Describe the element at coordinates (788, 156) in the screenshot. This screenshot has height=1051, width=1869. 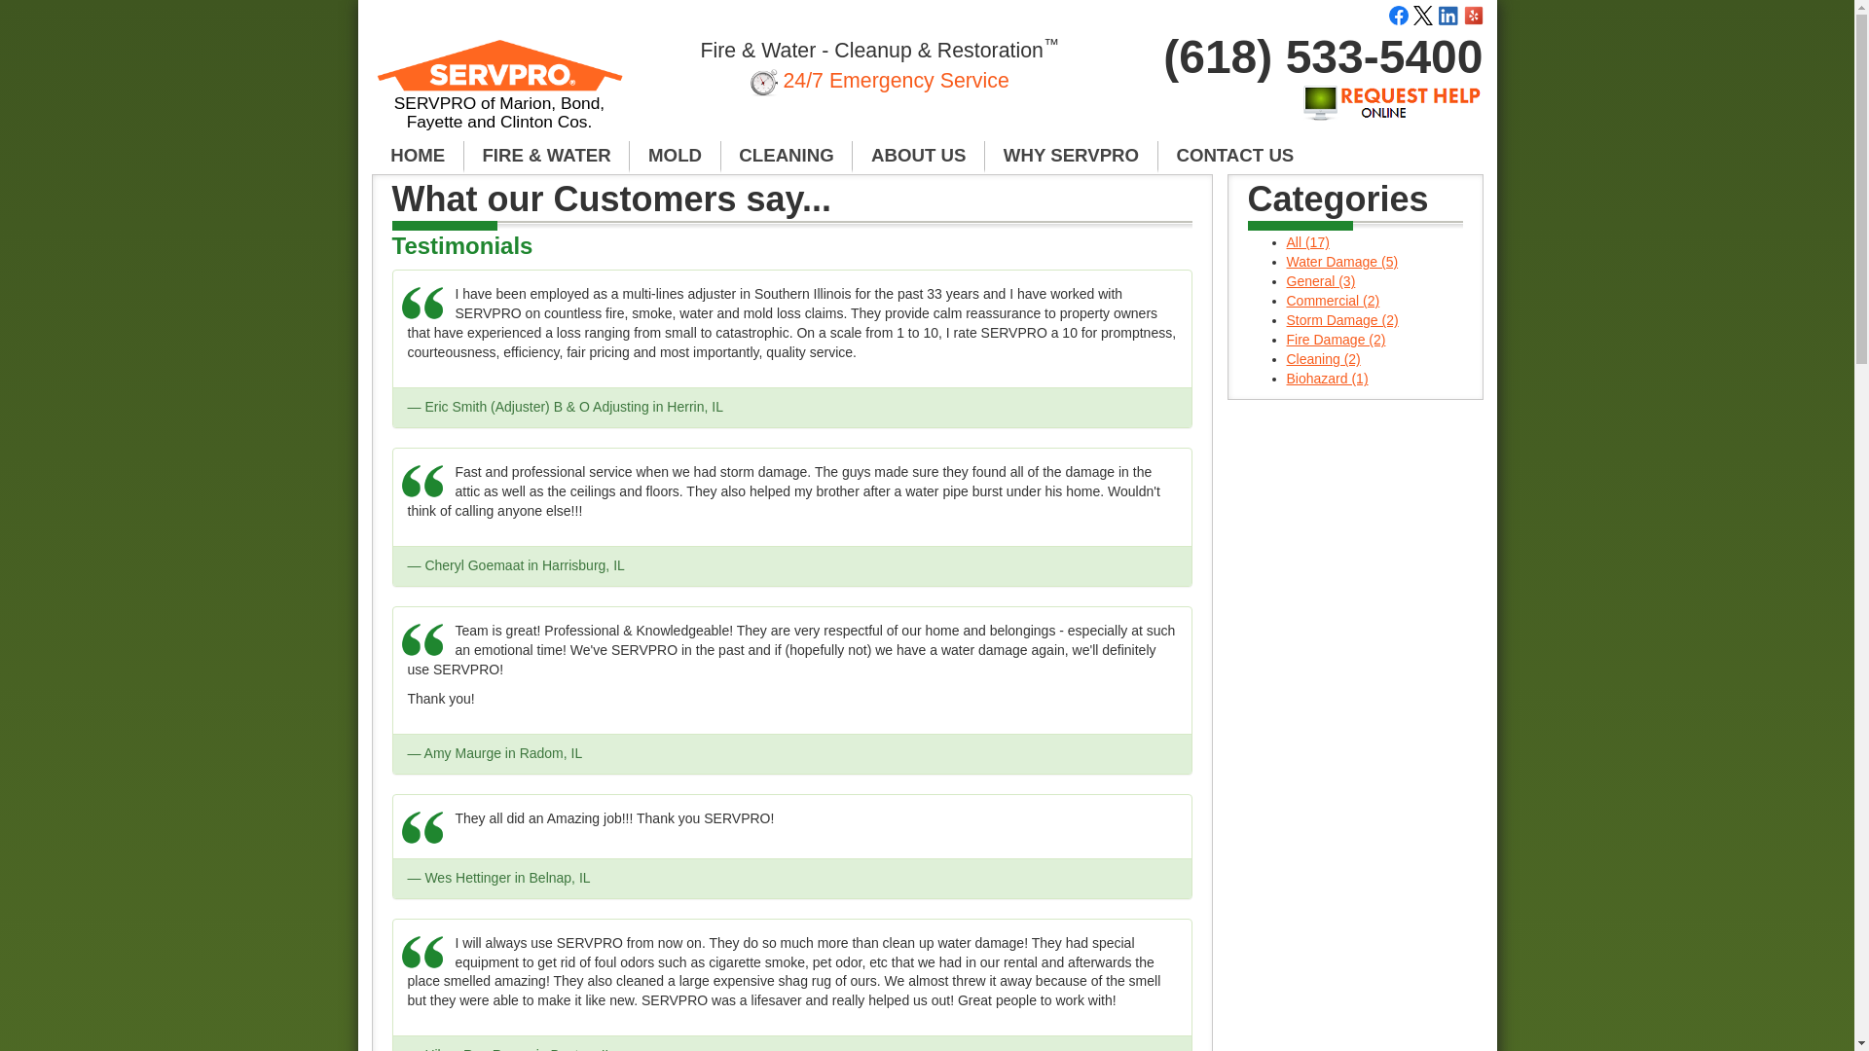
I see `CLEANING` at that location.